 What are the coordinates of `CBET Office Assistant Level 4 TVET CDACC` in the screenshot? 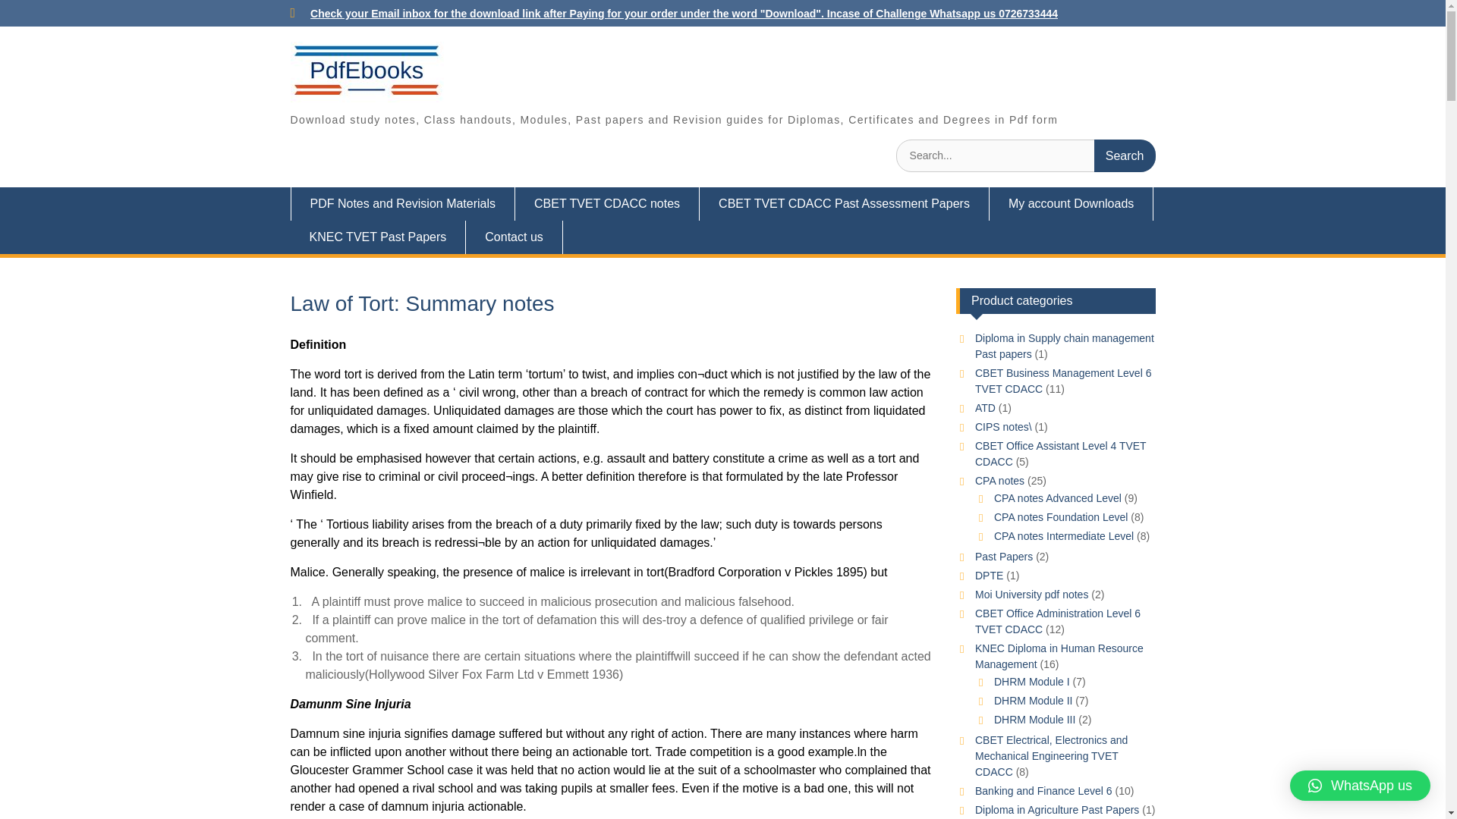 It's located at (1059, 453).